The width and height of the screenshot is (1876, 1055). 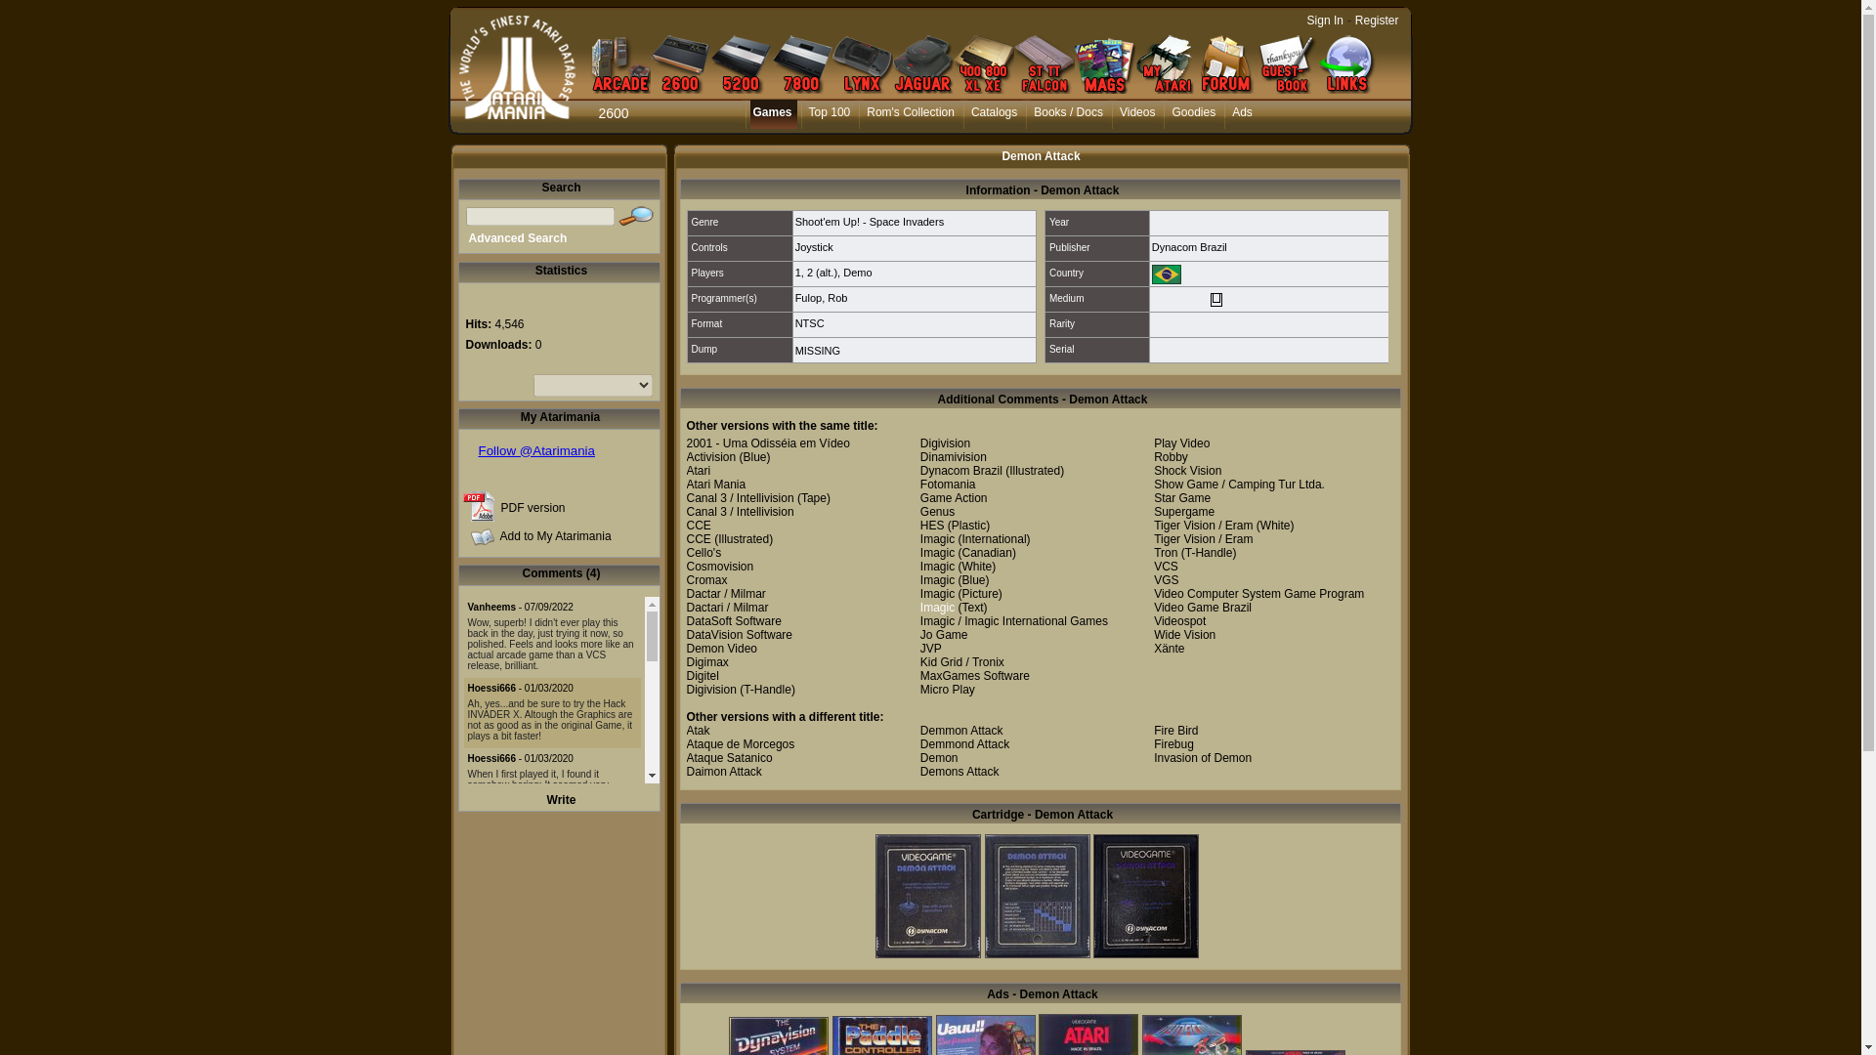 What do you see at coordinates (995, 113) in the screenshot?
I see `Catalogs` at bounding box center [995, 113].